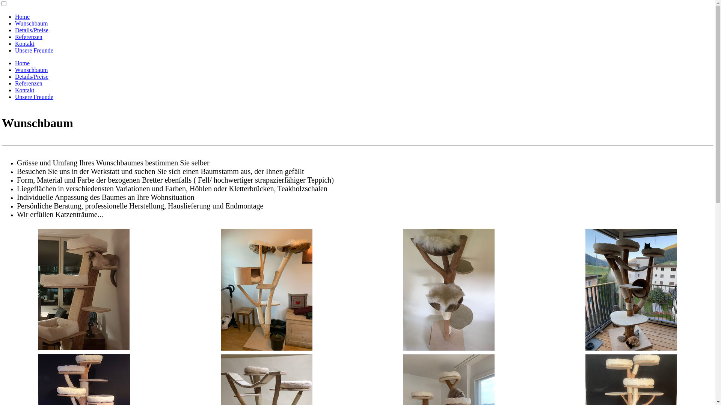 Image resolution: width=721 pixels, height=405 pixels. What do you see at coordinates (32, 23) in the screenshot?
I see `Wunschbaum` at bounding box center [32, 23].